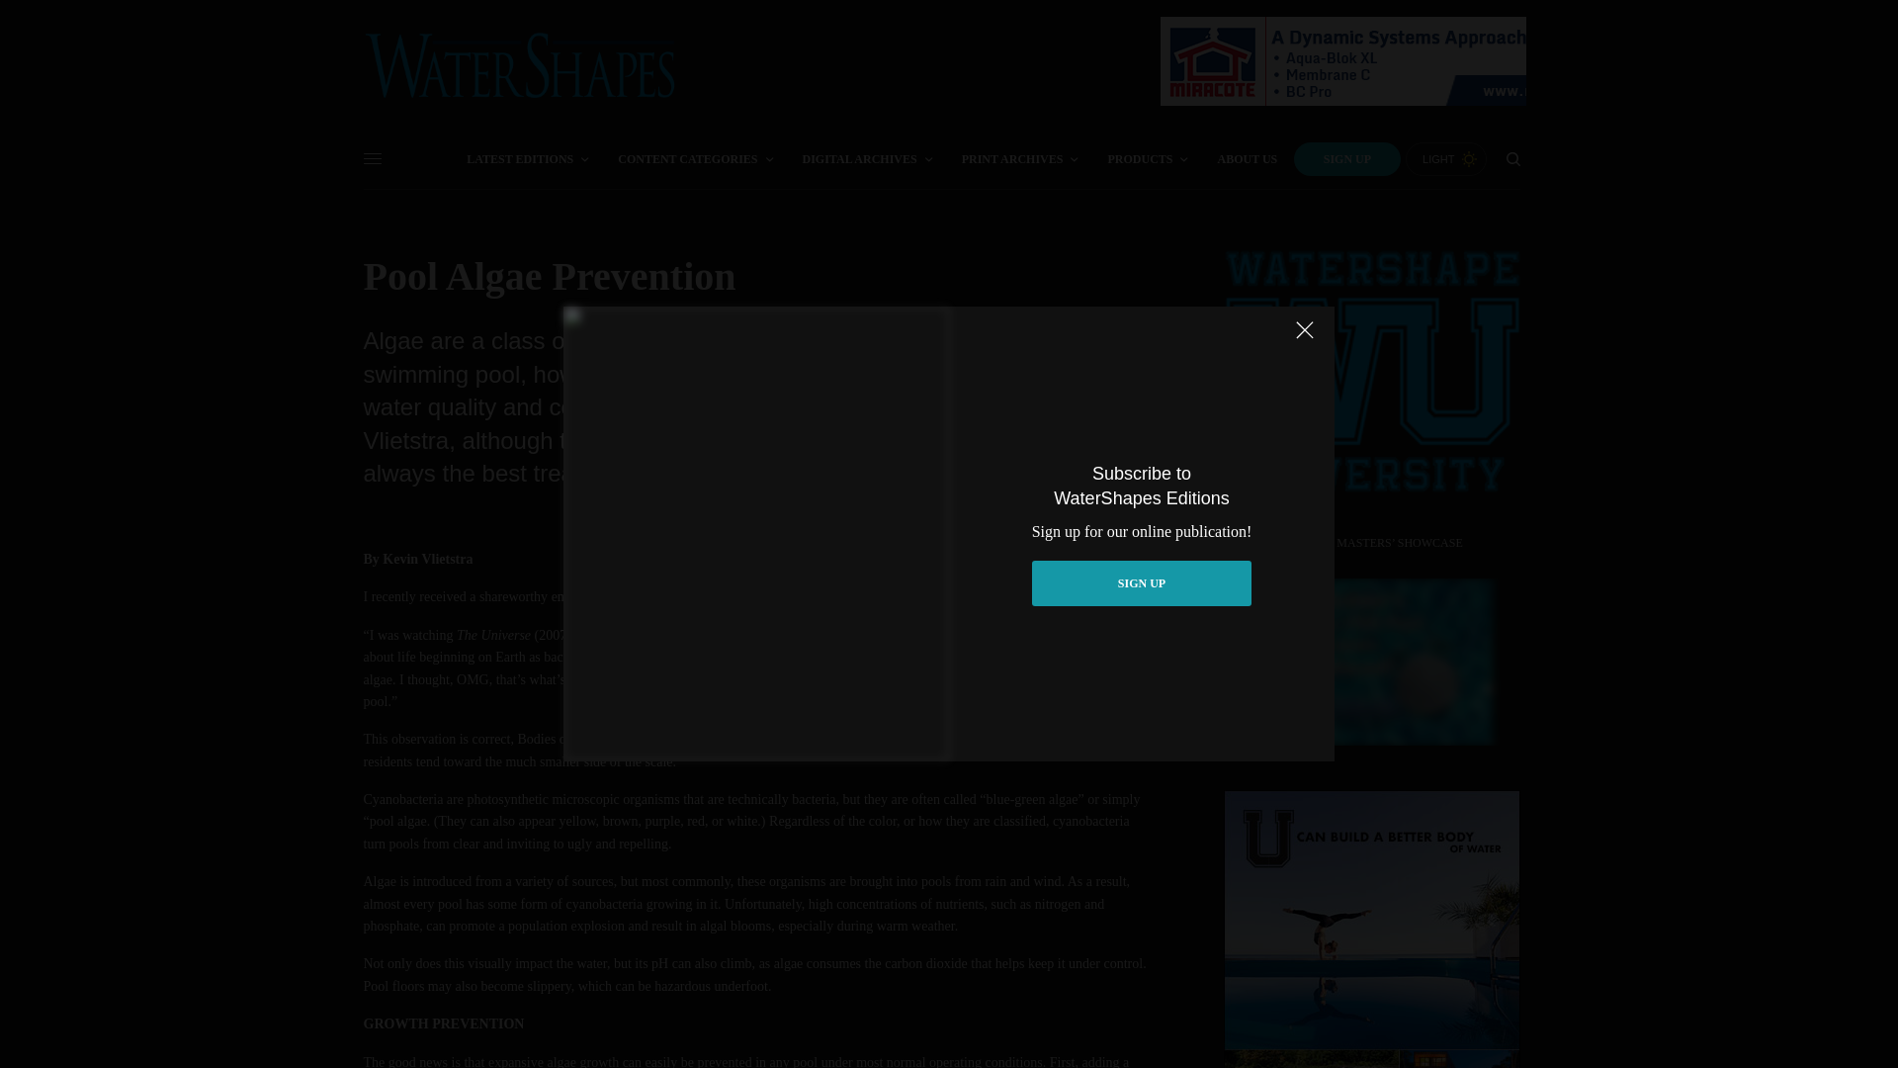 Image resolution: width=1898 pixels, height=1068 pixels. I want to click on SIGN UP, so click(1143, 583).